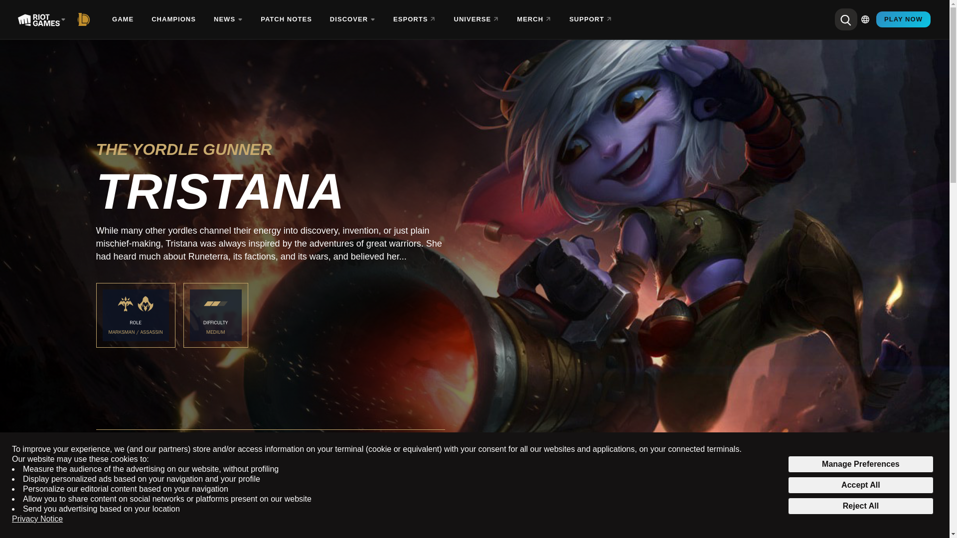  Describe the element at coordinates (591, 19) in the screenshot. I see `SUPPORT` at that location.